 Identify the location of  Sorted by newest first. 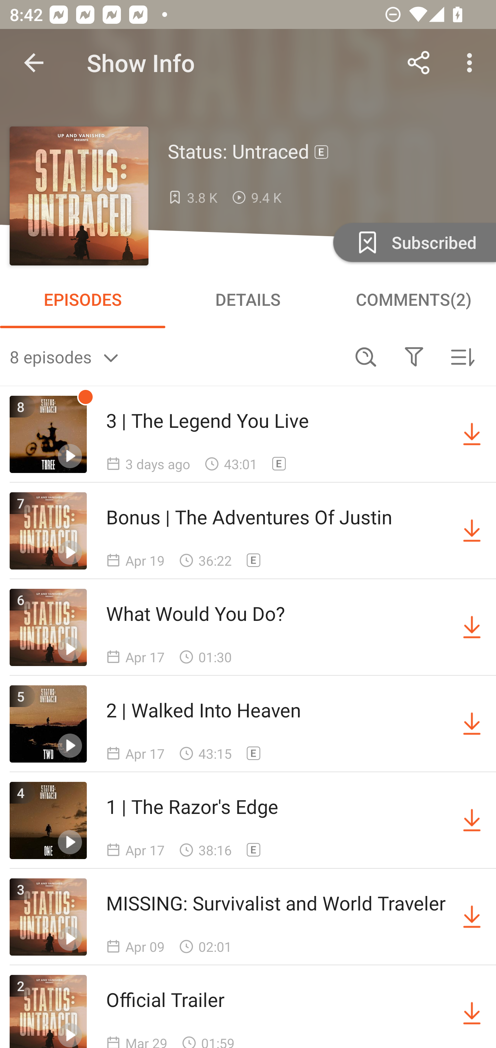
(462, 356).